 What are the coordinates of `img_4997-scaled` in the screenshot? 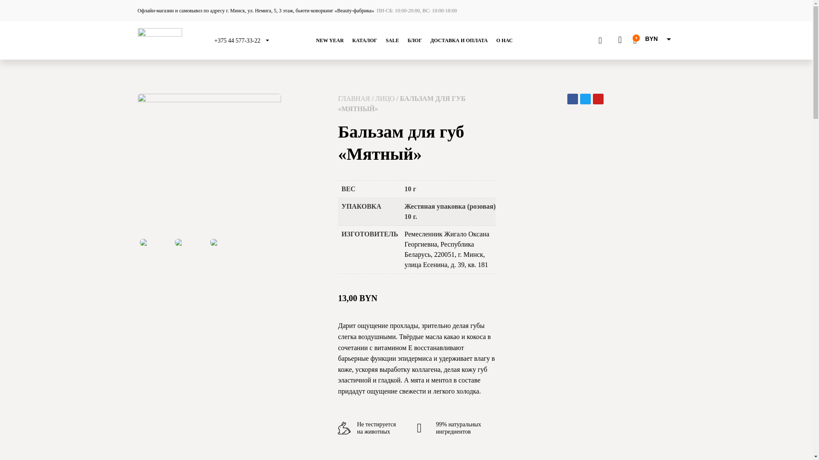 It's located at (209, 165).